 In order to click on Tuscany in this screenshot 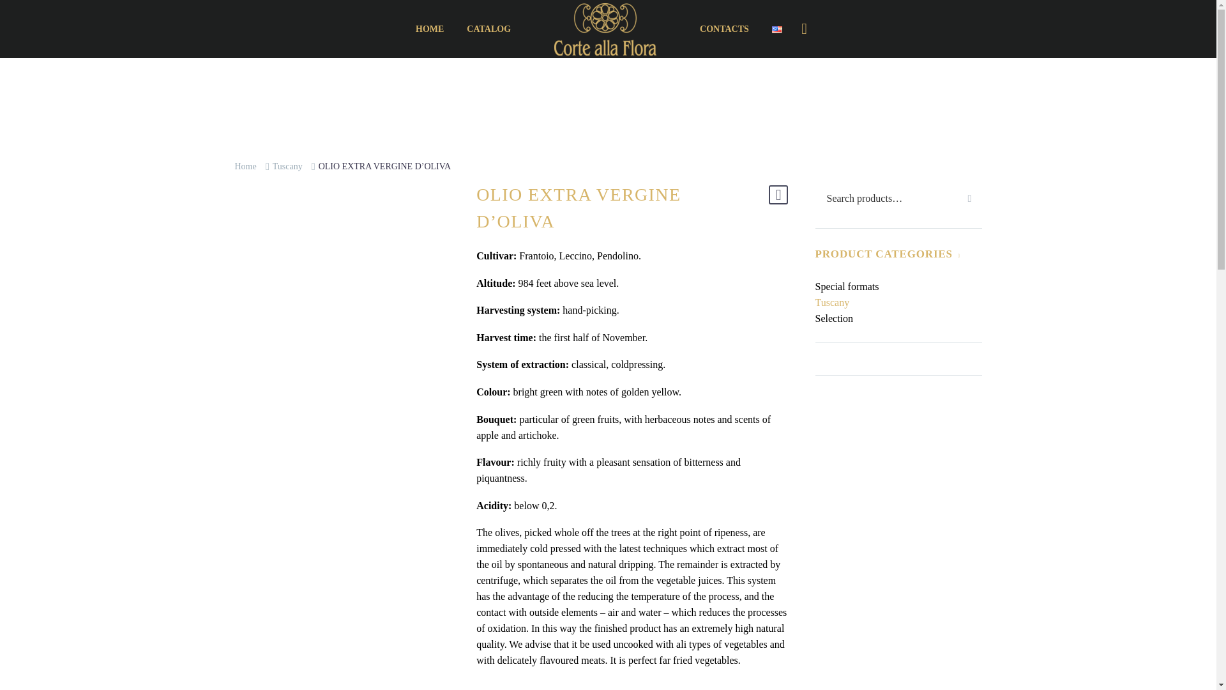, I will do `click(898, 303)`.